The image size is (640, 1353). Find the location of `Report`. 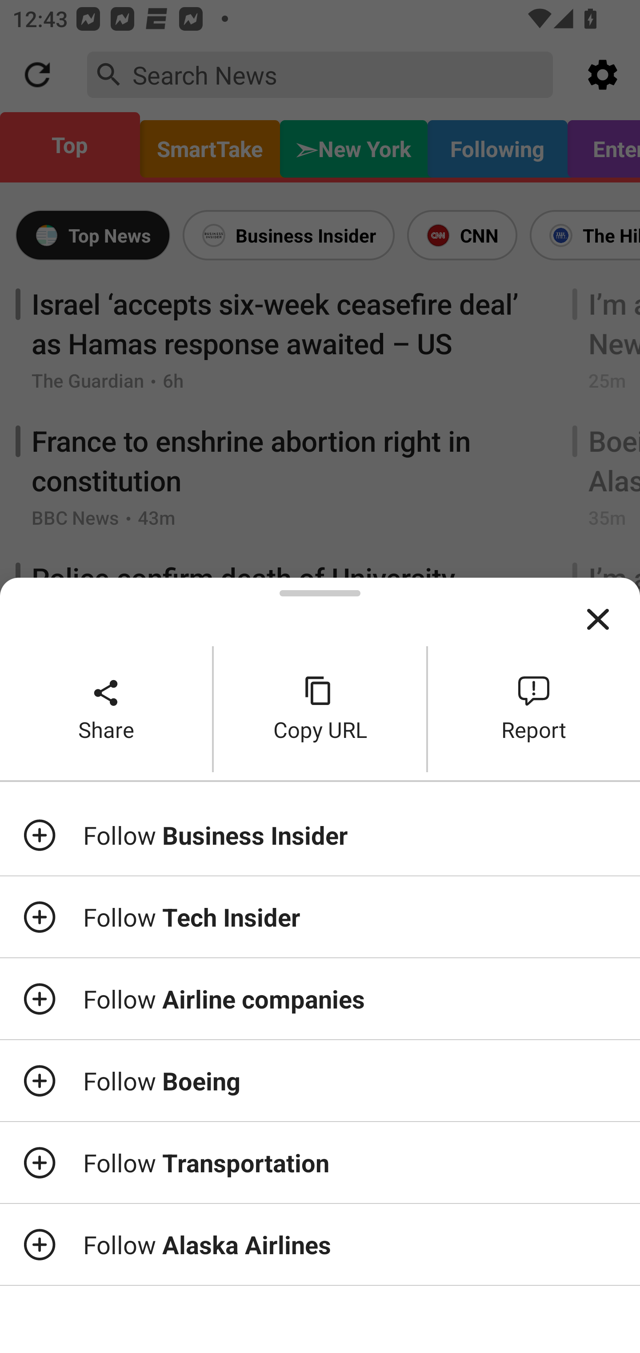

Report is located at coordinates (534, 709).